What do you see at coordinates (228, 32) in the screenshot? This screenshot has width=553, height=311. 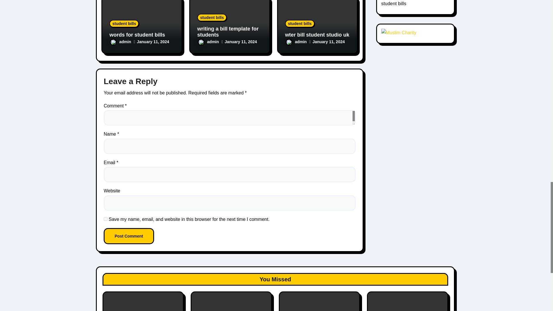 I see `Permalink to: writing a bill template for students` at bounding box center [228, 32].